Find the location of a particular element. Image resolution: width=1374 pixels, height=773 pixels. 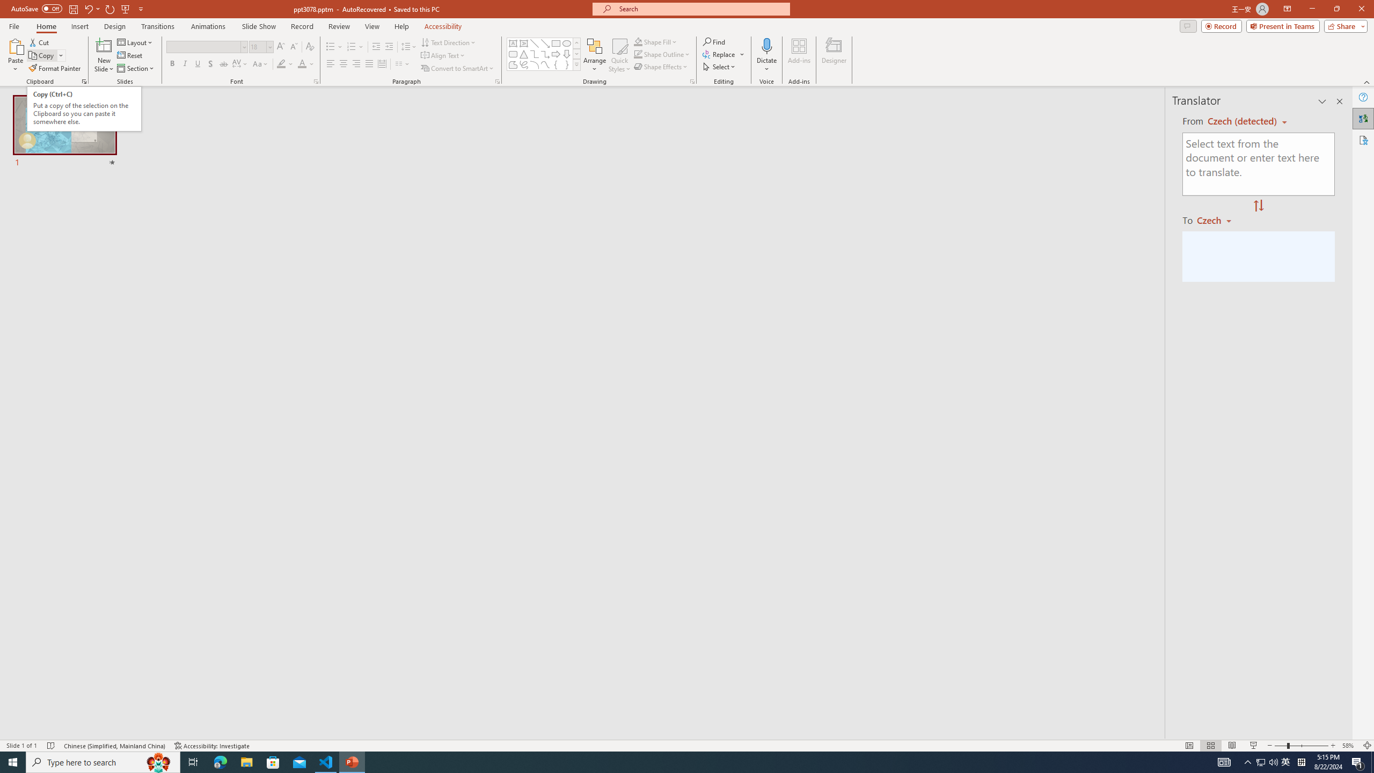

Review is located at coordinates (339, 26).